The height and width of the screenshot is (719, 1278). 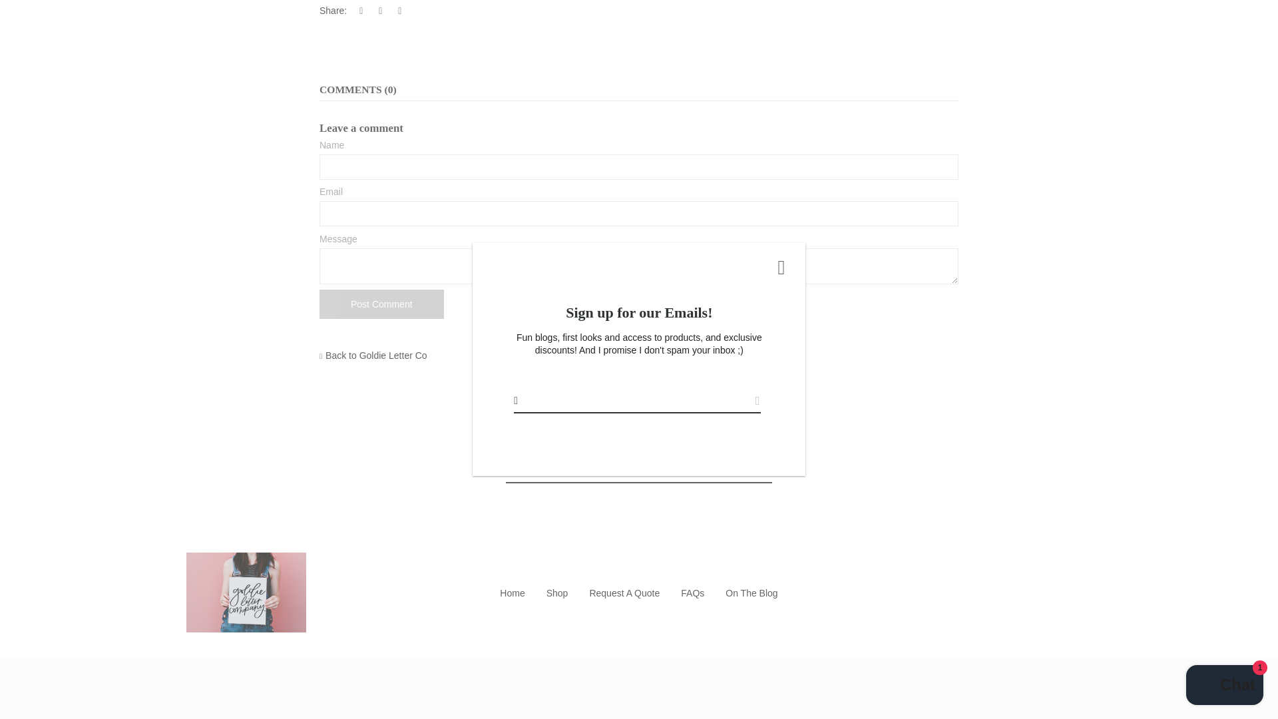 I want to click on Venmo, so click(x=749, y=699).